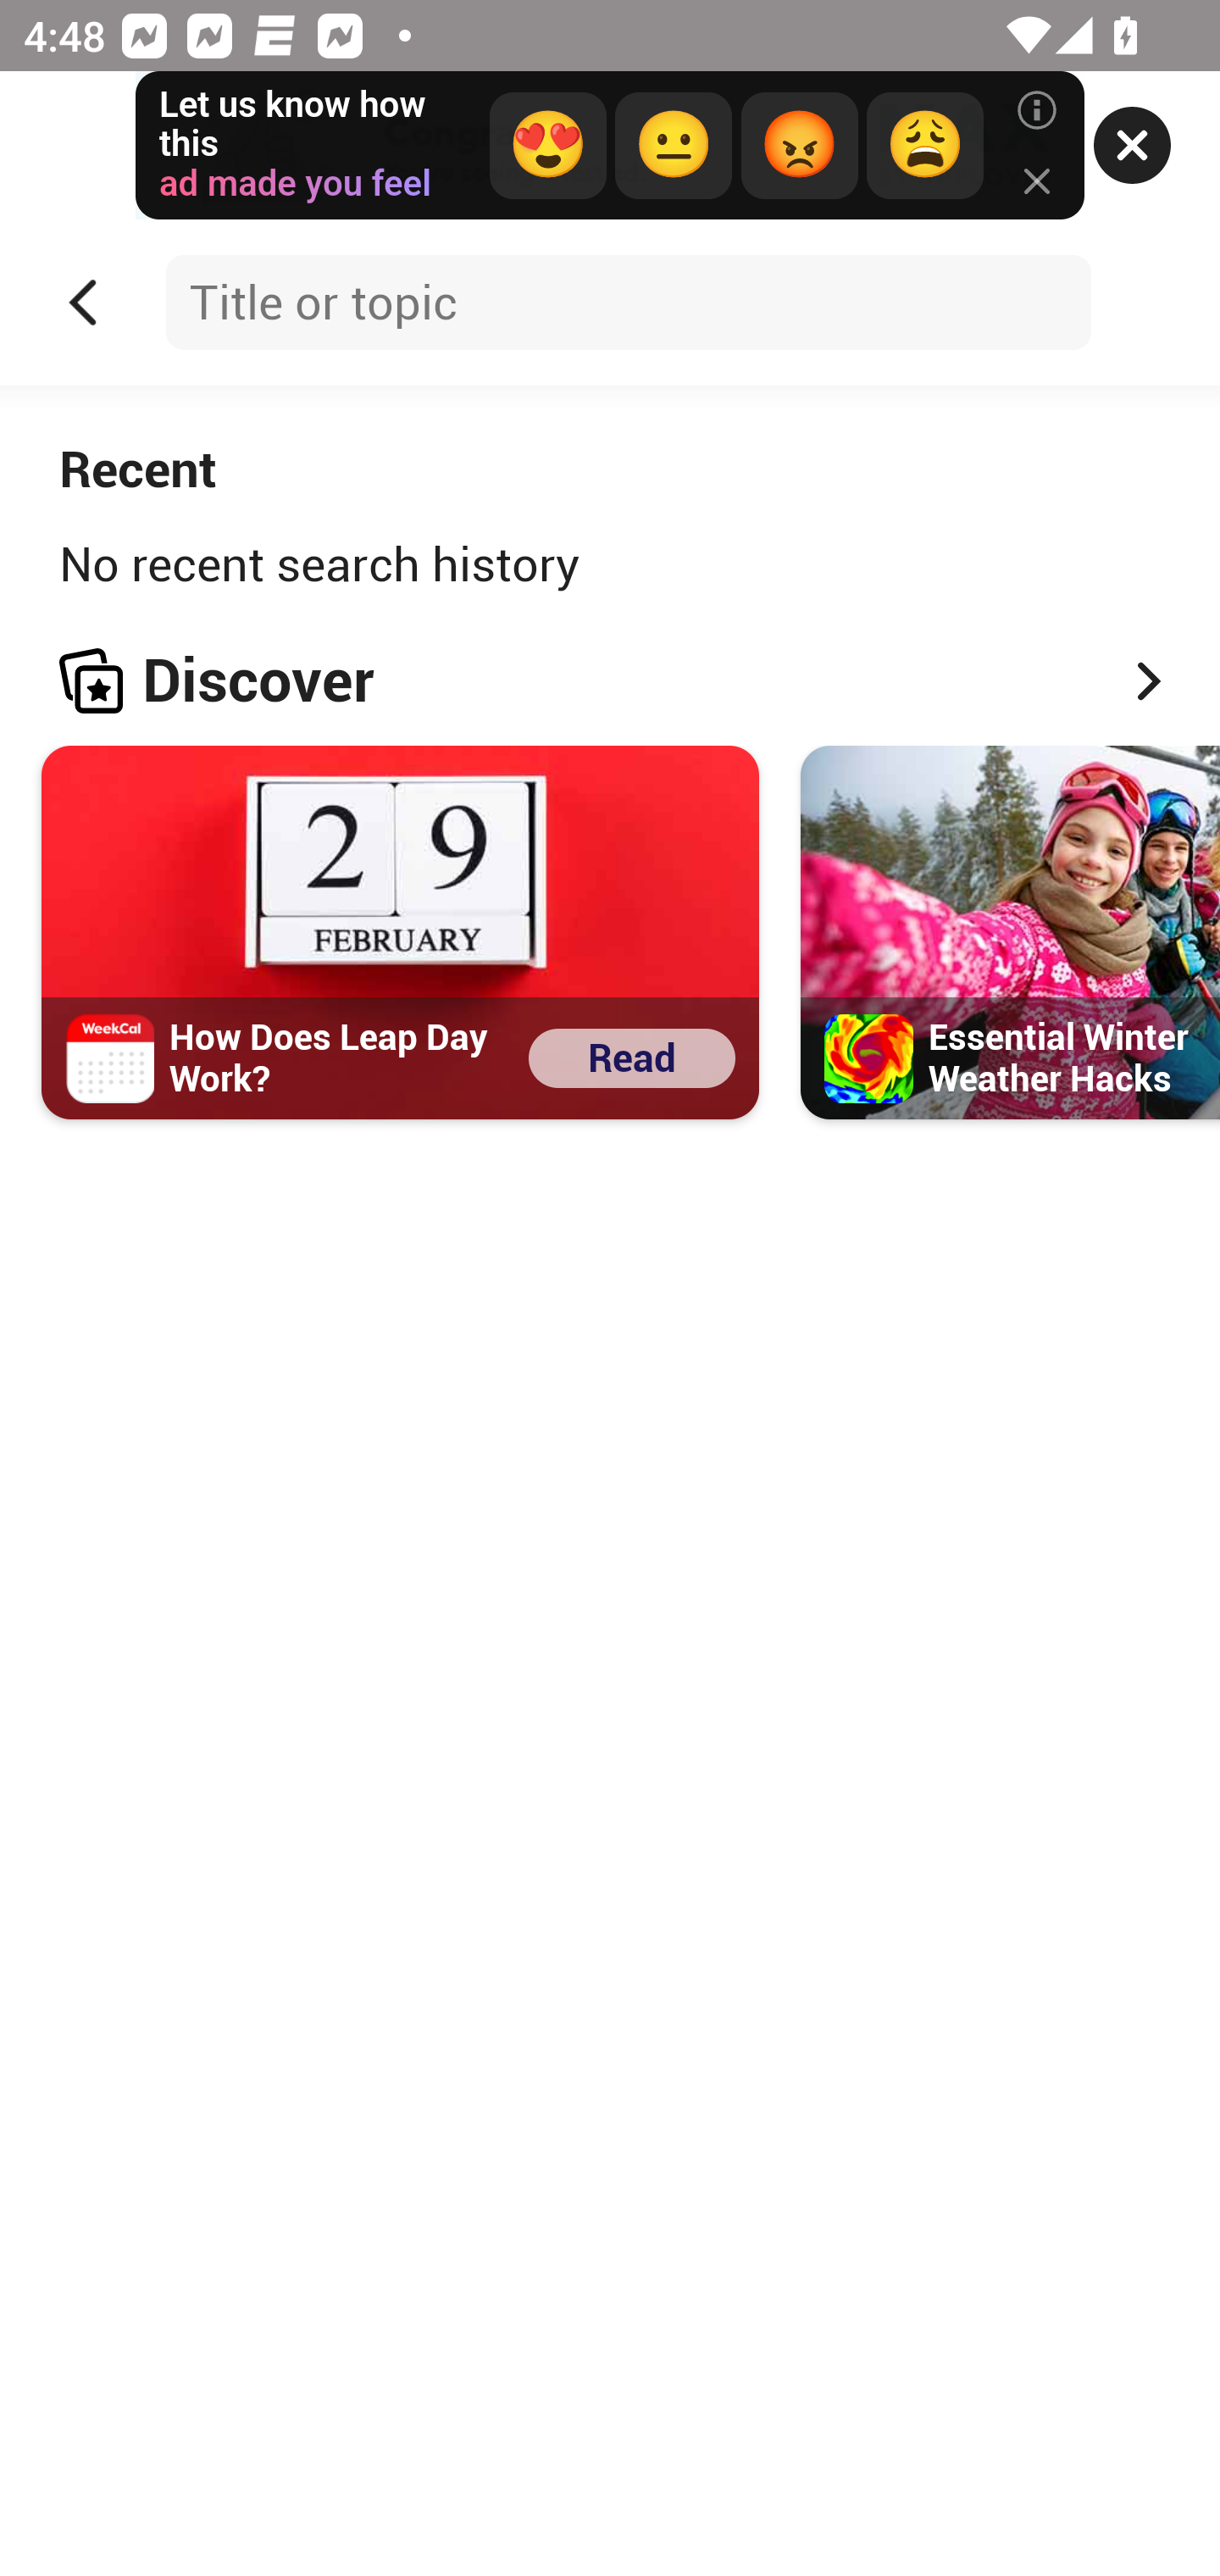 This screenshot has height=2576, width=1220. I want to click on 😡, so click(800, 146).